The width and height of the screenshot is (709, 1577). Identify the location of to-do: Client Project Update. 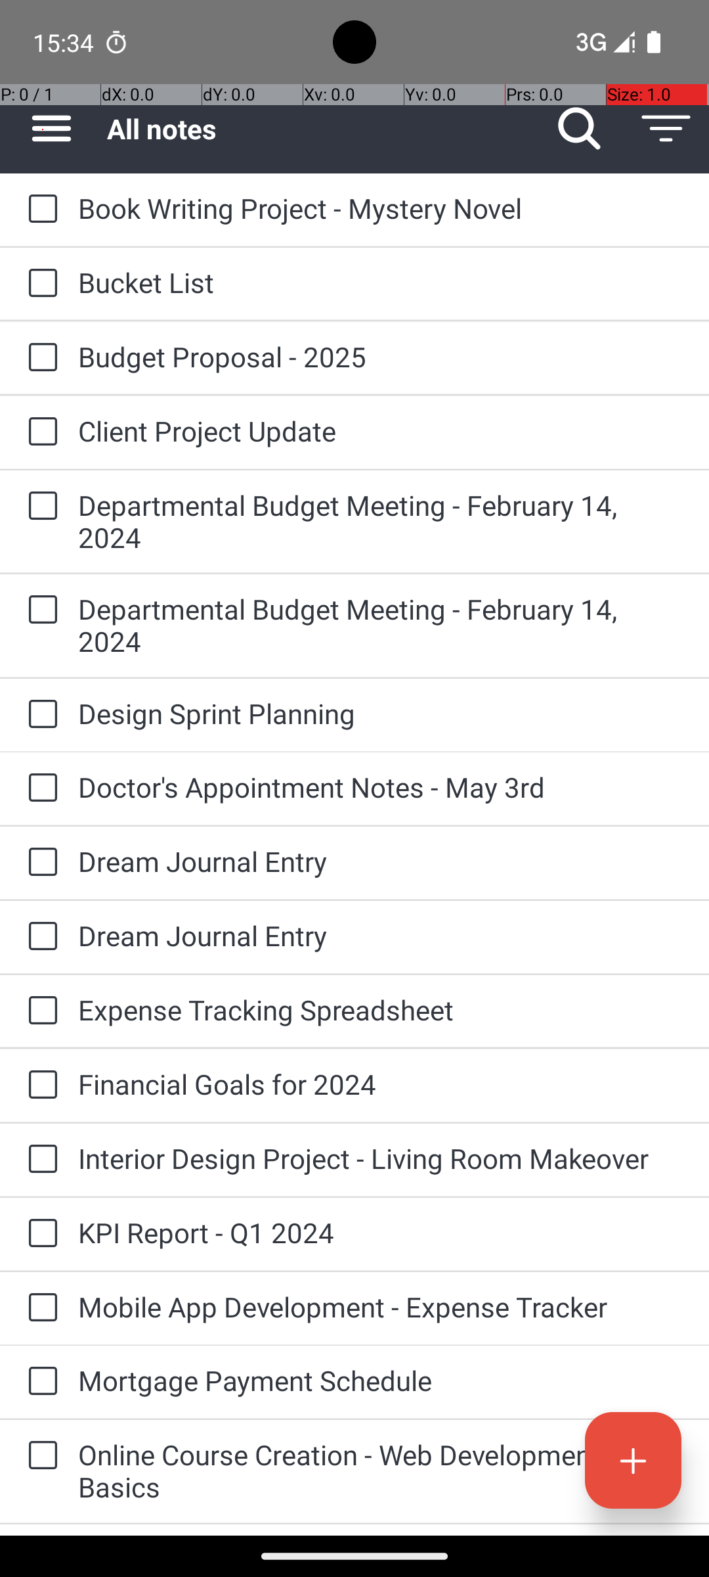
(39, 432).